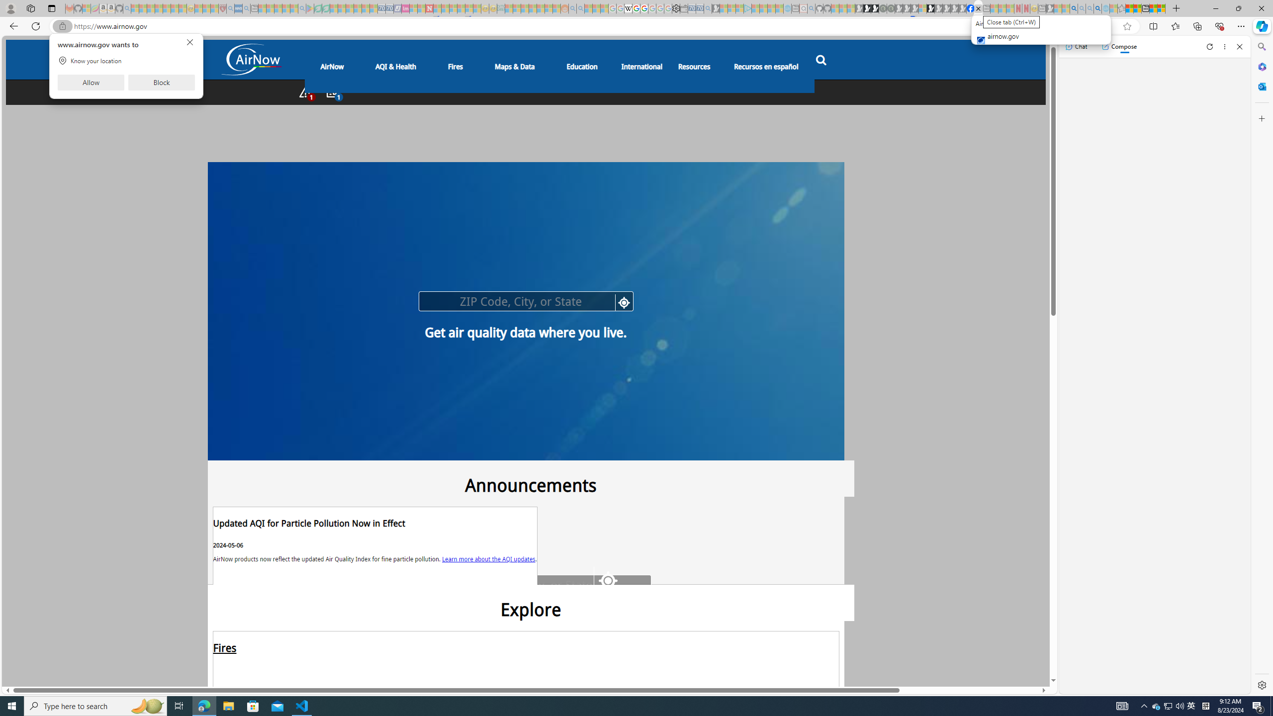 The width and height of the screenshot is (1273, 716). I want to click on Chat, so click(1076, 46).